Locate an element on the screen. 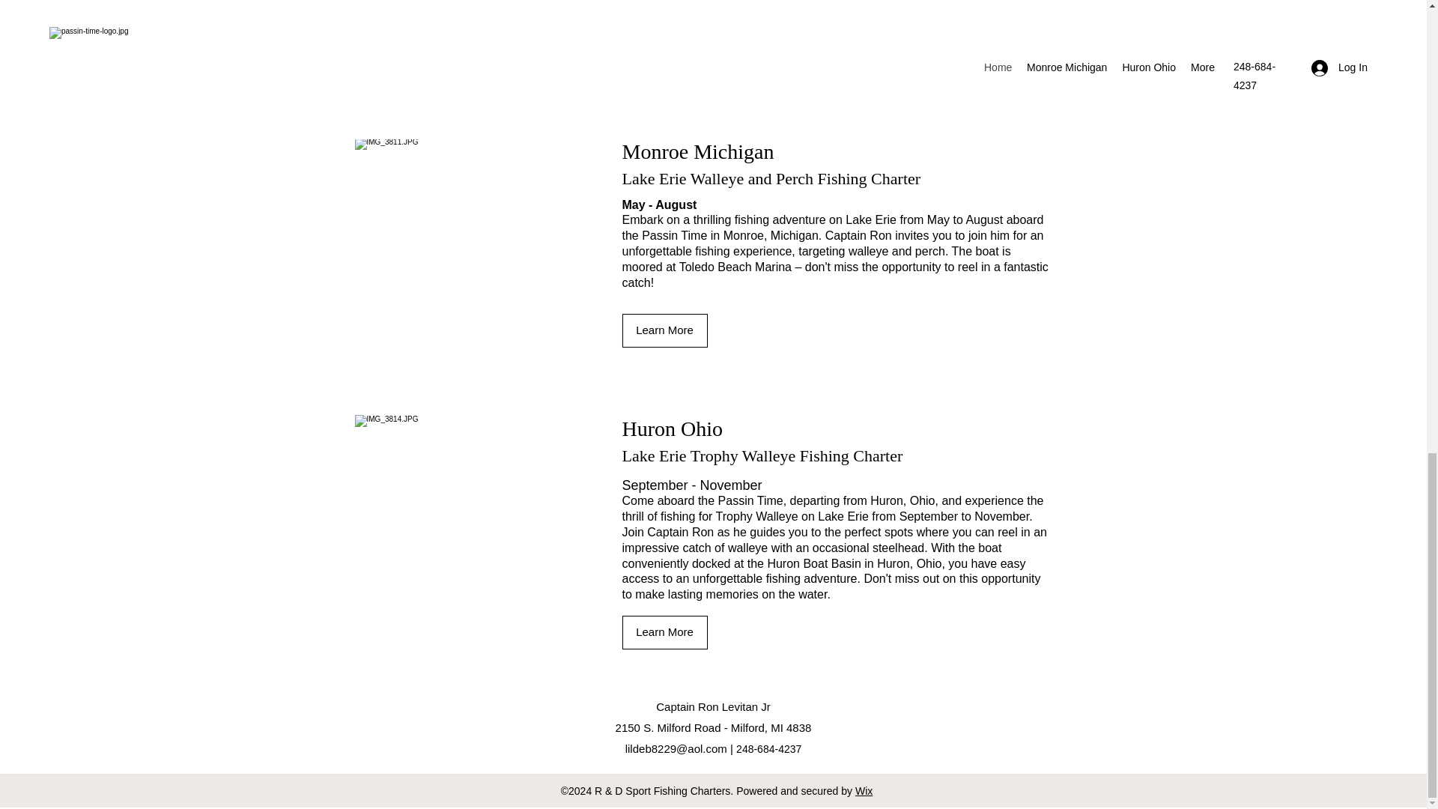  Learn More is located at coordinates (664, 331).